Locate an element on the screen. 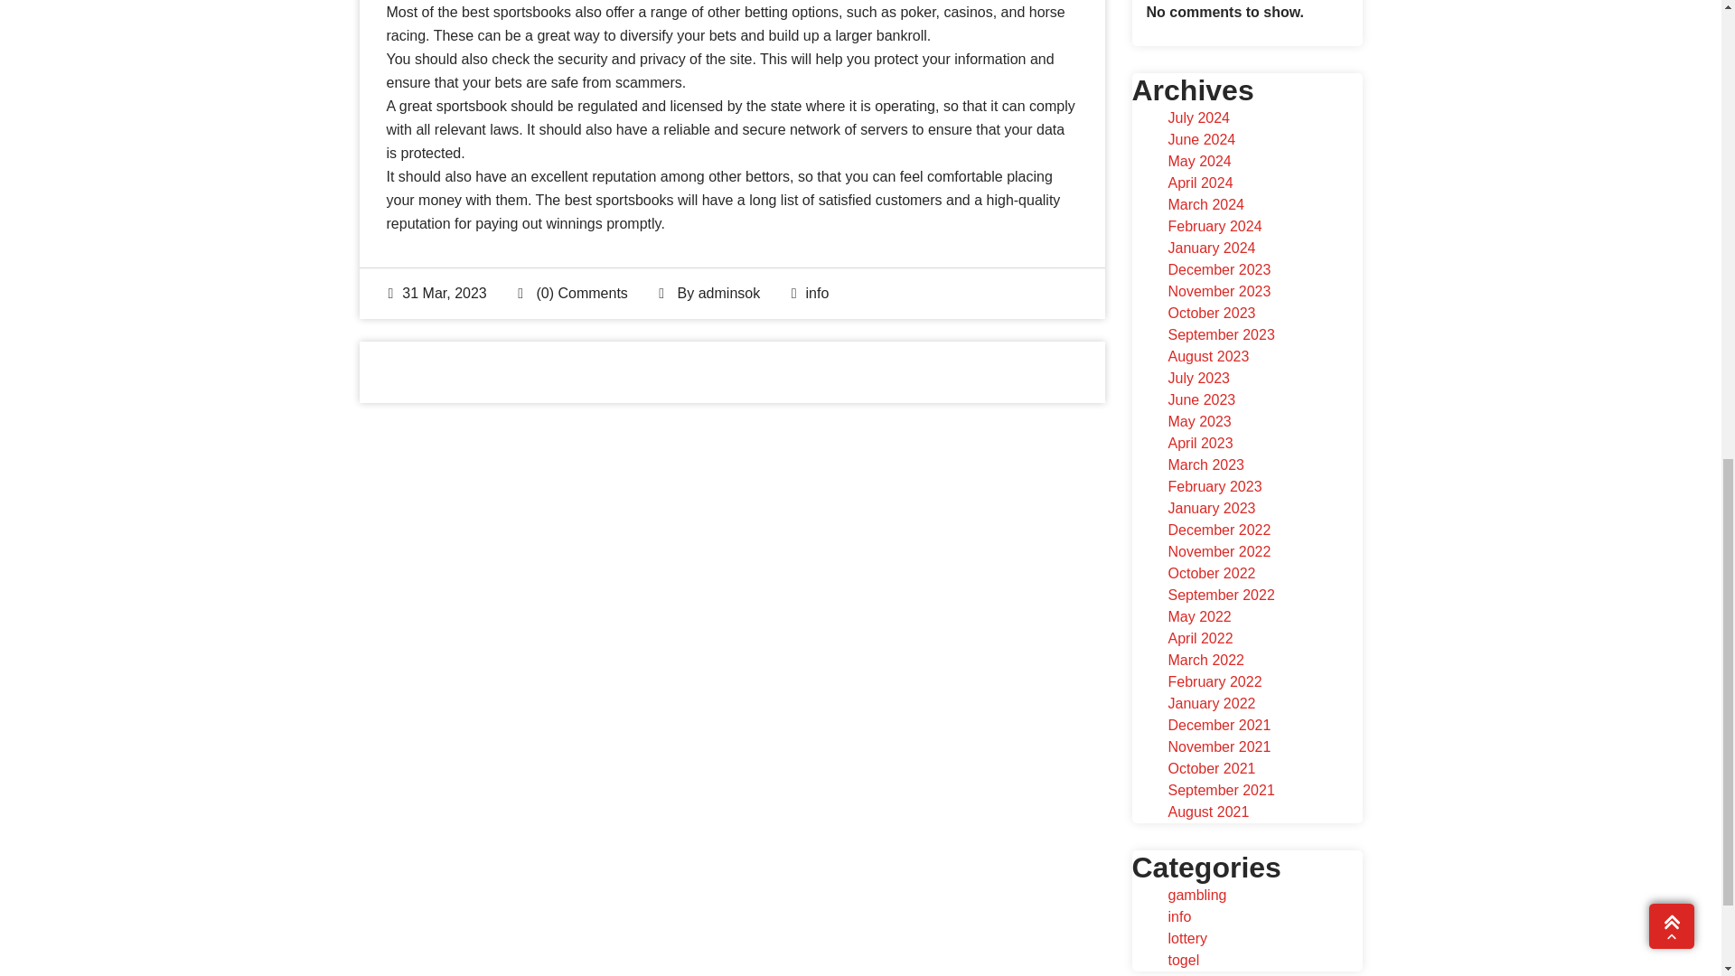 Image resolution: width=1735 pixels, height=976 pixels. March 2024 is located at coordinates (1205, 204).